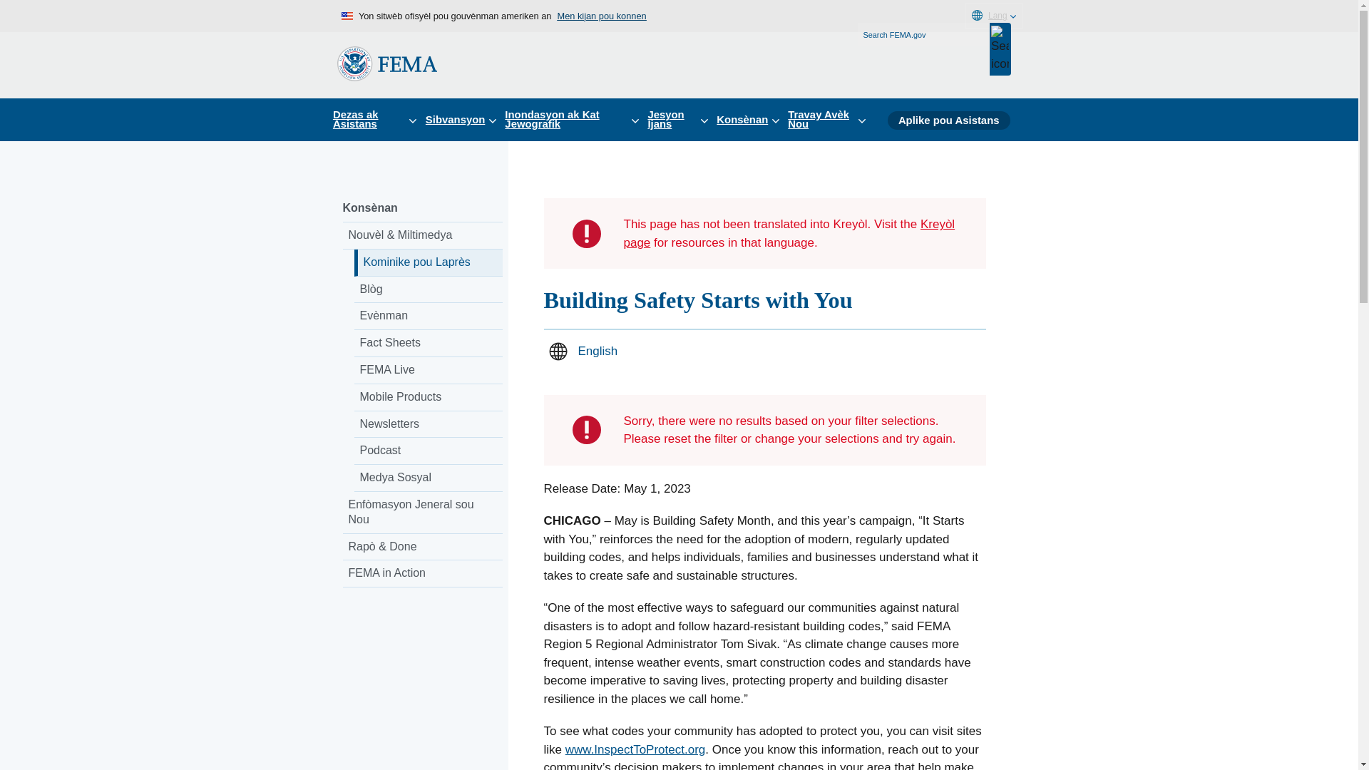  I want to click on FEMA in Action, so click(422, 574).